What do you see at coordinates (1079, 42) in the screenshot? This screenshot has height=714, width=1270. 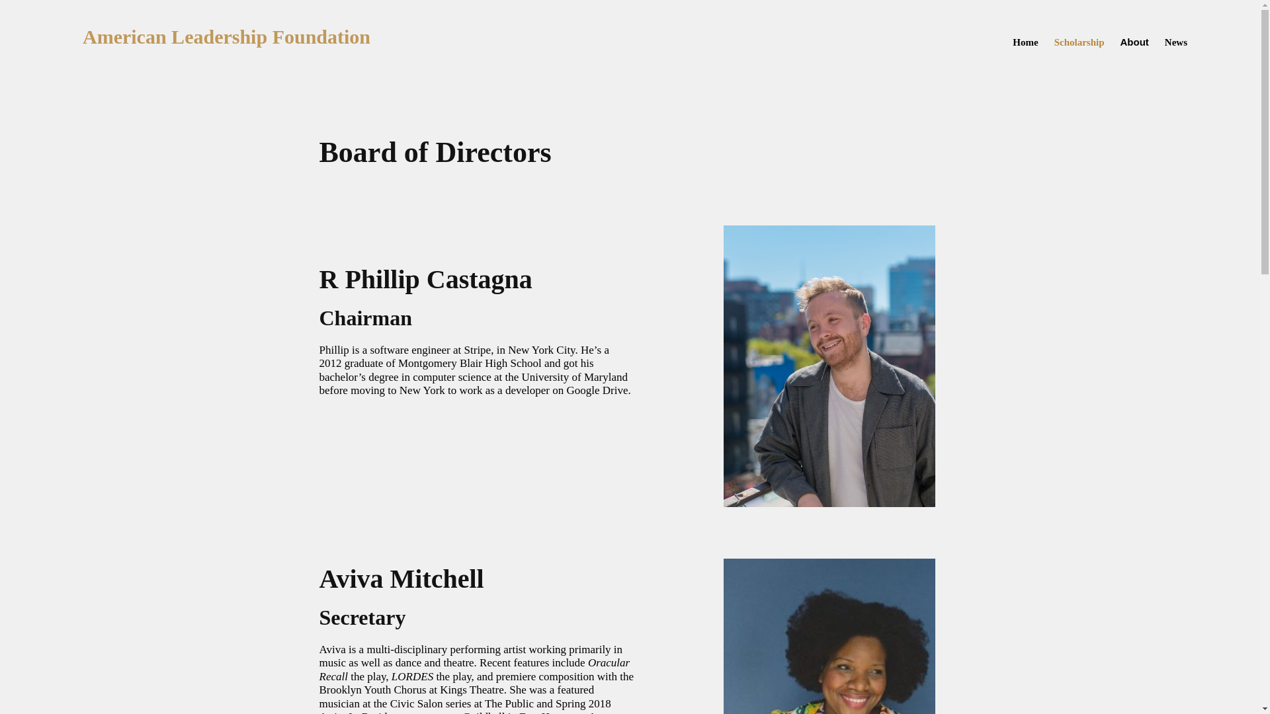 I see `Scholarship` at bounding box center [1079, 42].